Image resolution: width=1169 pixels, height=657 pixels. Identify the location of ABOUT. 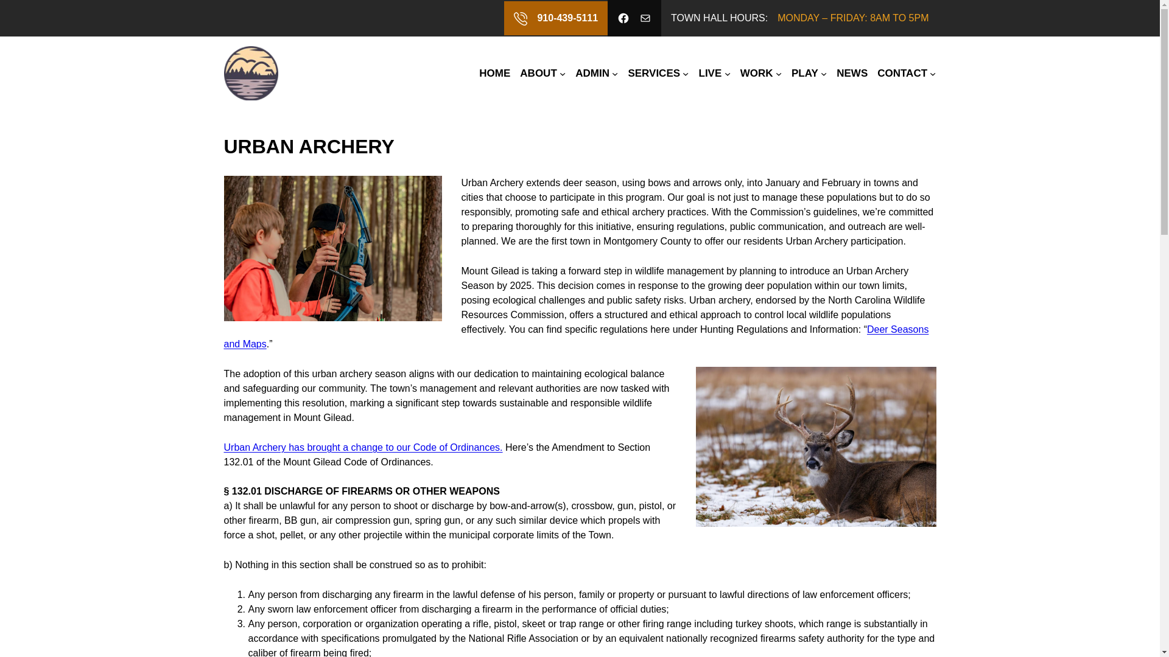
(538, 73).